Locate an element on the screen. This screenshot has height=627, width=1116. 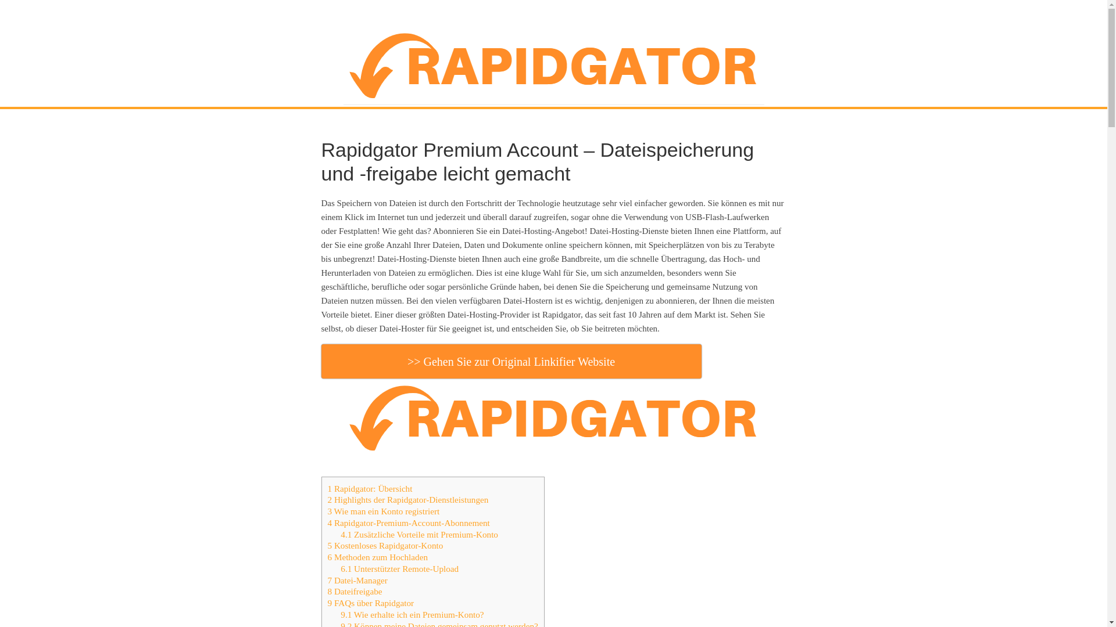
7 Datei-Manager is located at coordinates (358, 581).